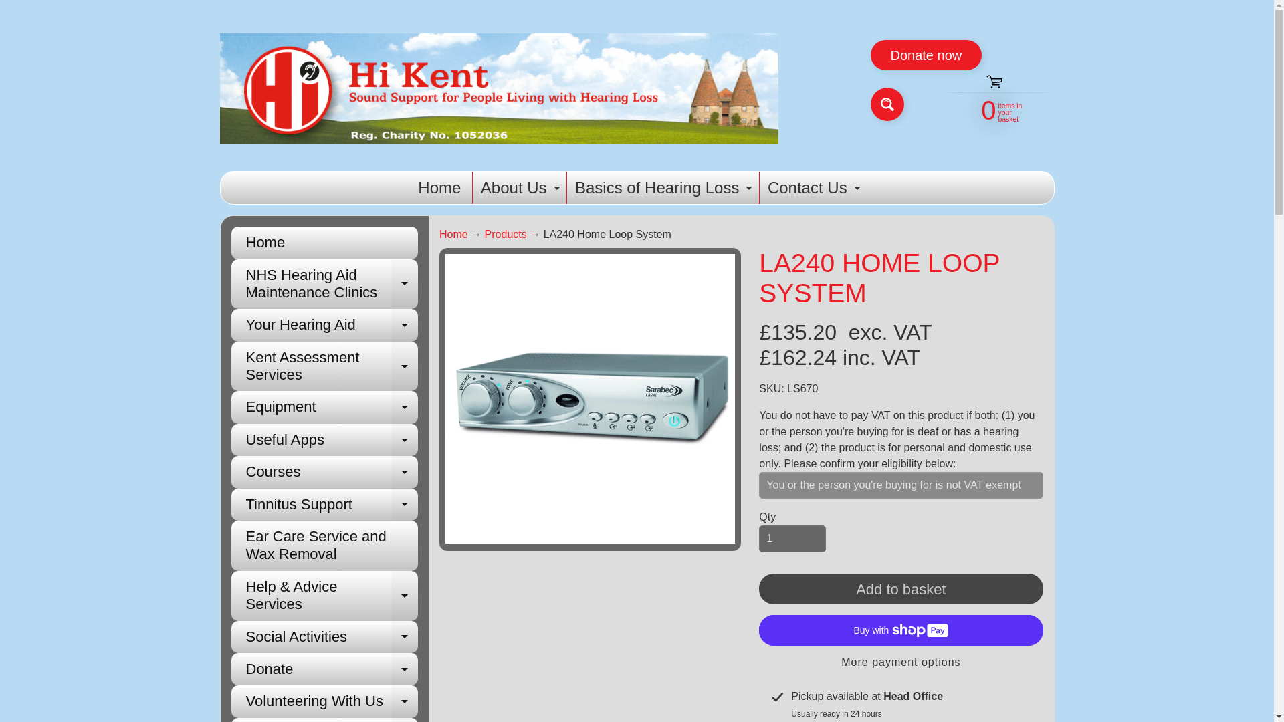  Describe the element at coordinates (887, 104) in the screenshot. I see `Home` at that location.